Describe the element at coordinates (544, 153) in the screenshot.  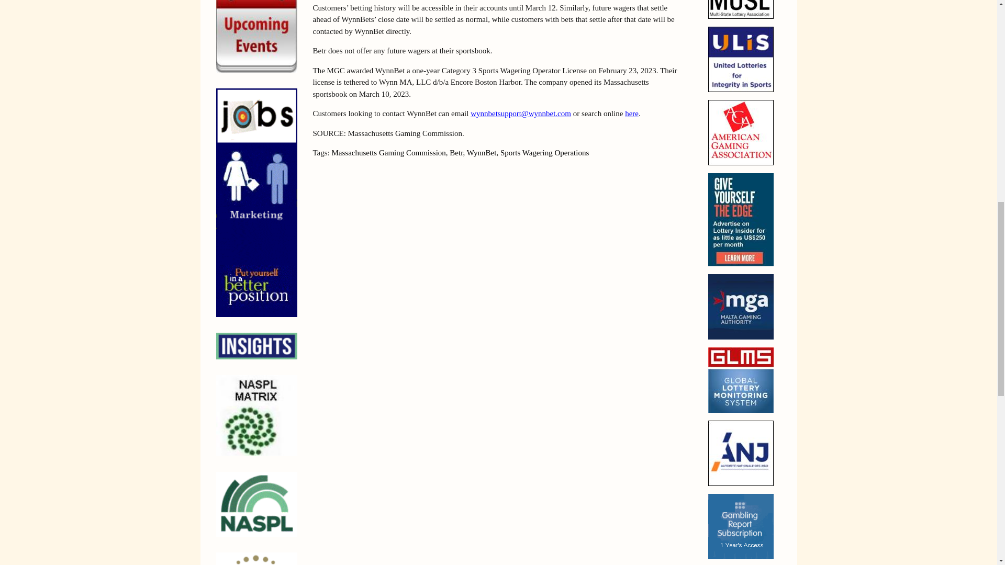
I see `Sports Wagering Operations` at that location.